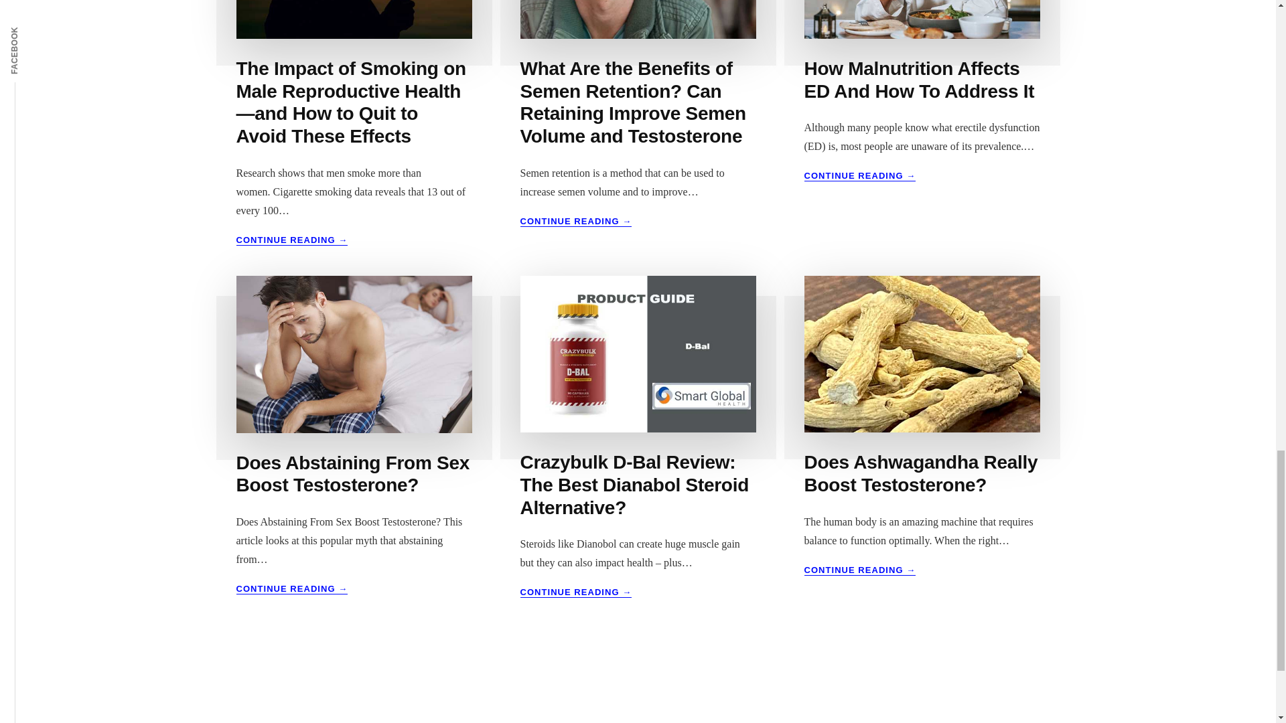 The image size is (1286, 723). Describe the element at coordinates (860, 570) in the screenshot. I see `How Malnutrition Affects ED And How To Address It` at that location.